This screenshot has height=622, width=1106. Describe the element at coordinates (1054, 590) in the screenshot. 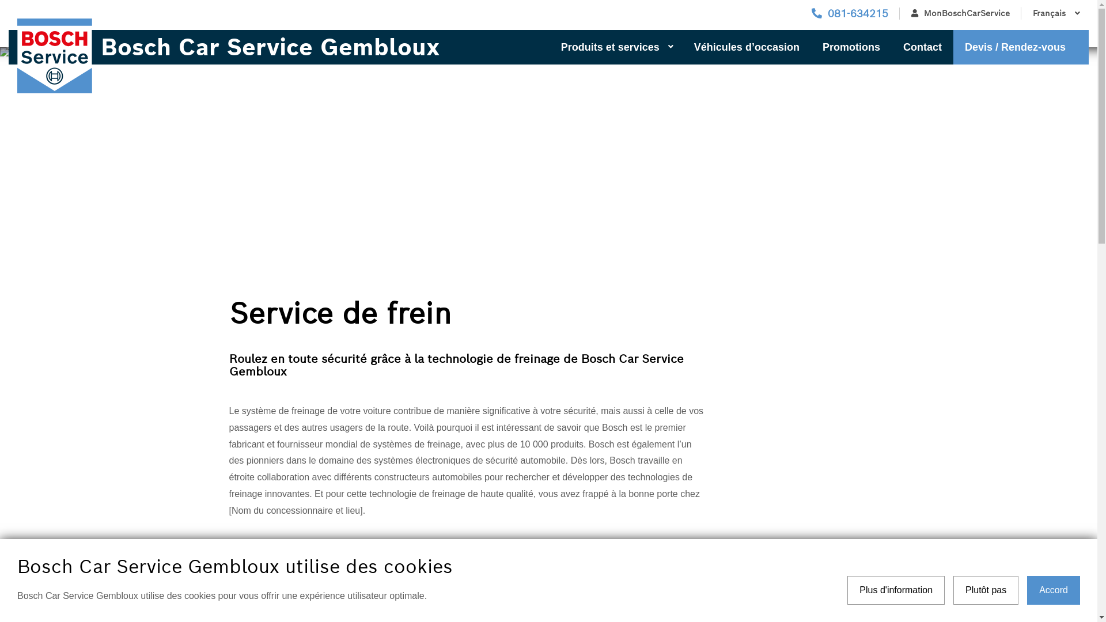

I see `Accord` at that location.